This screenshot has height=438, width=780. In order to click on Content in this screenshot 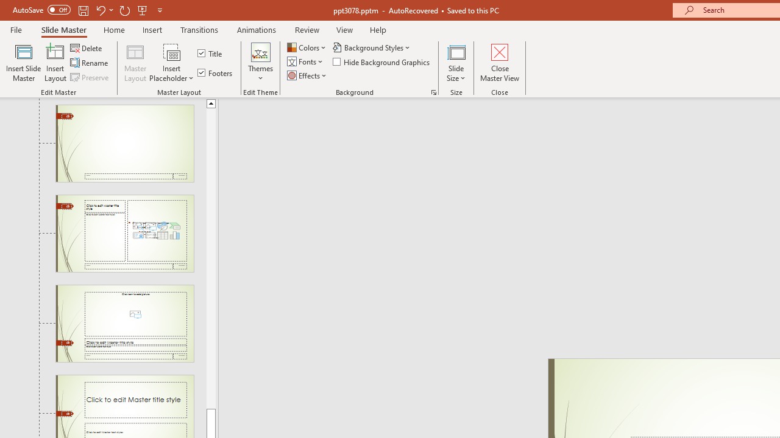, I will do `click(172, 51)`.